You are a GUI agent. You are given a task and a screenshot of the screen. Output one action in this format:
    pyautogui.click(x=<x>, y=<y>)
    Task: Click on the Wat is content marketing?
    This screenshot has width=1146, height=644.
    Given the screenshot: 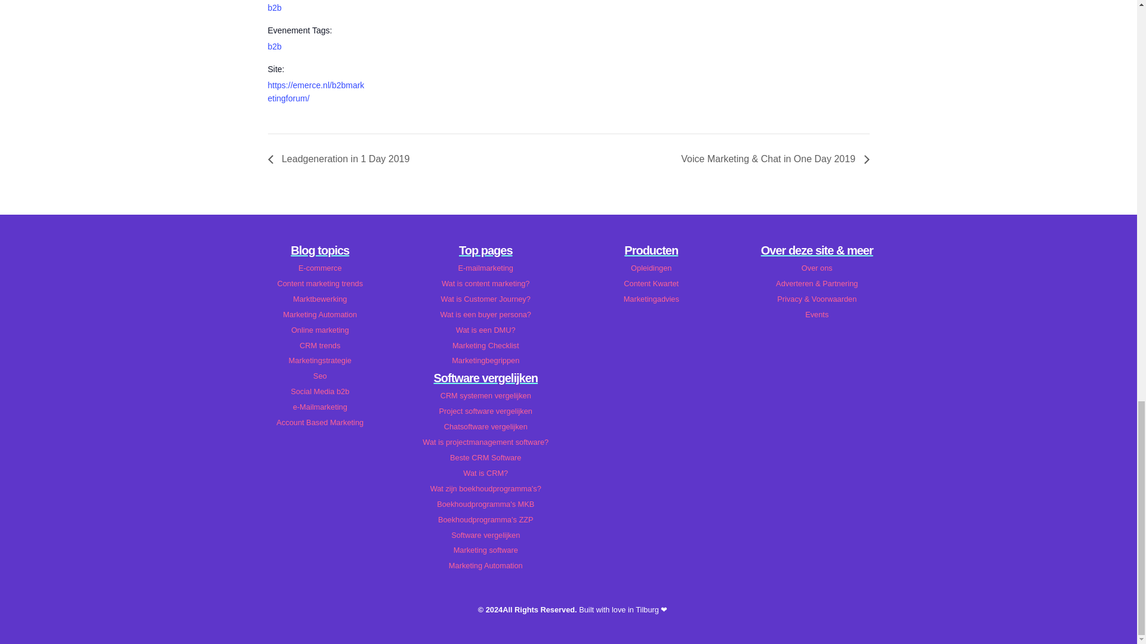 What is the action you would take?
    pyautogui.click(x=486, y=283)
    